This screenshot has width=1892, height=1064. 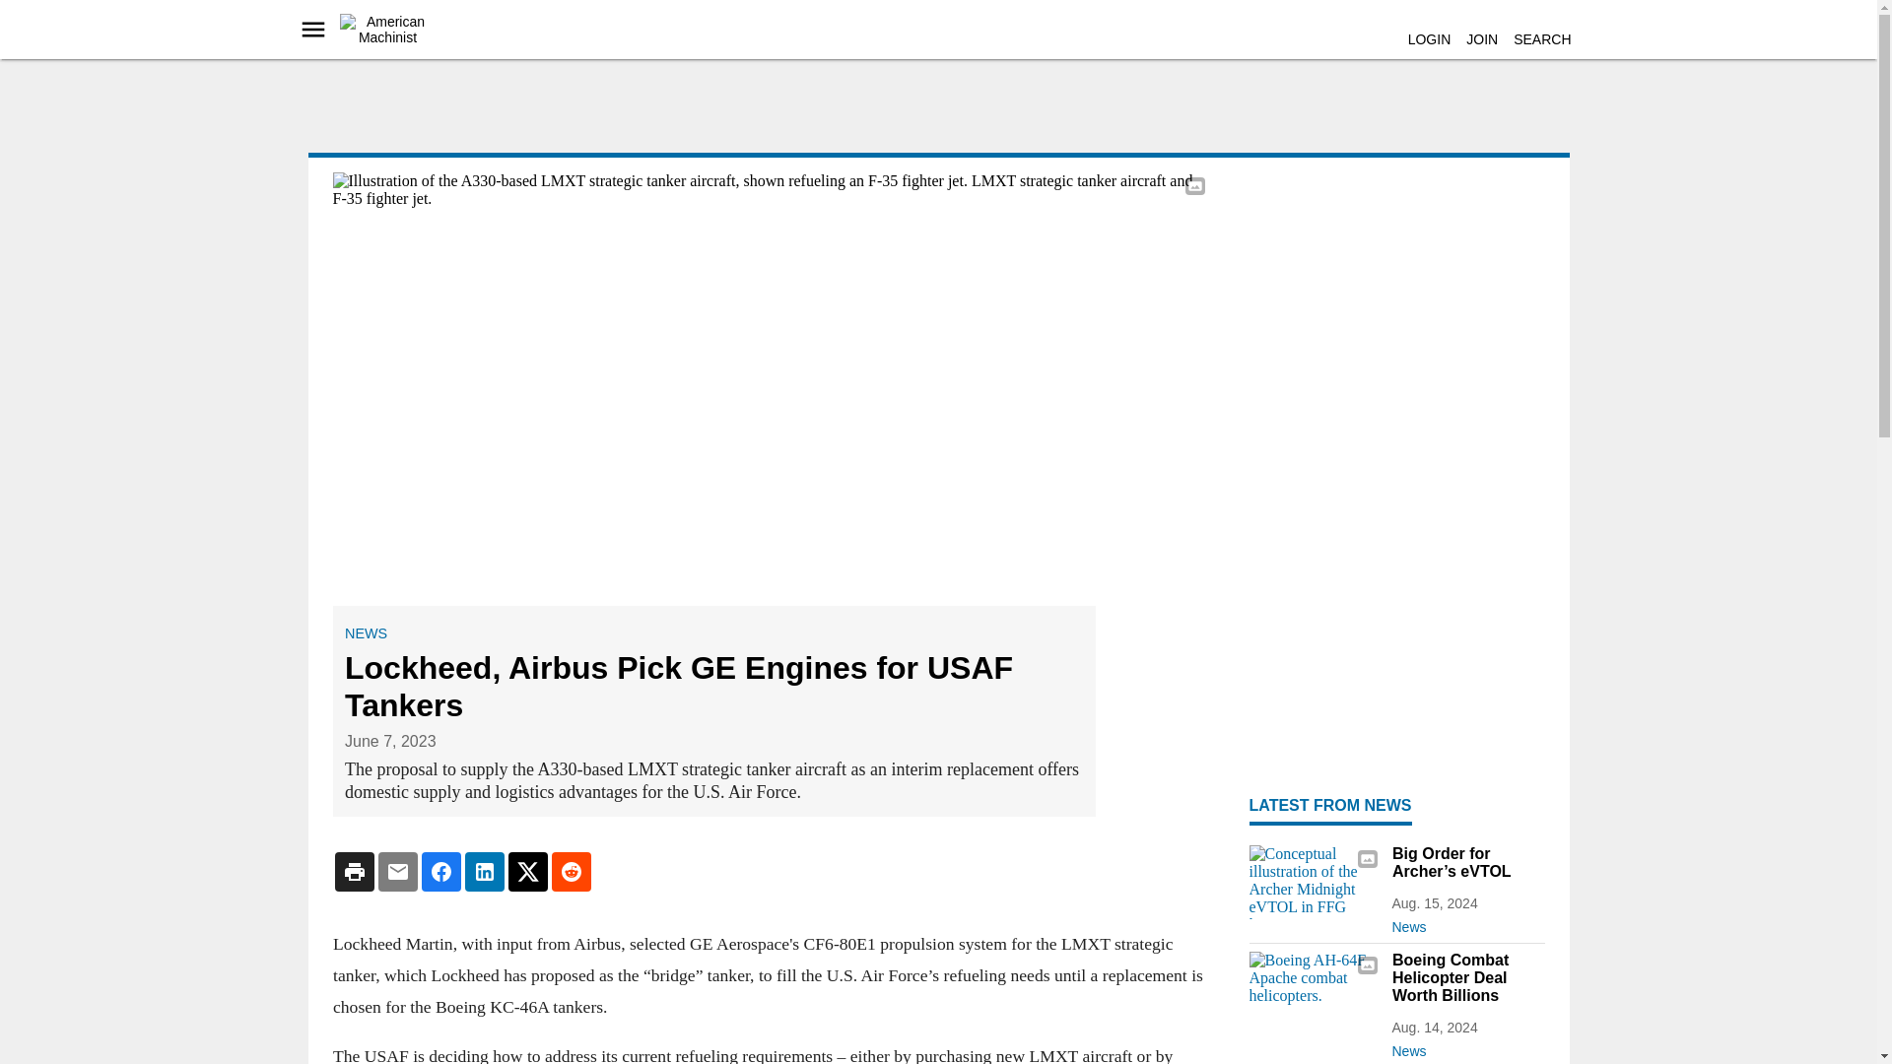 What do you see at coordinates (1466, 922) in the screenshot?
I see `News` at bounding box center [1466, 922].